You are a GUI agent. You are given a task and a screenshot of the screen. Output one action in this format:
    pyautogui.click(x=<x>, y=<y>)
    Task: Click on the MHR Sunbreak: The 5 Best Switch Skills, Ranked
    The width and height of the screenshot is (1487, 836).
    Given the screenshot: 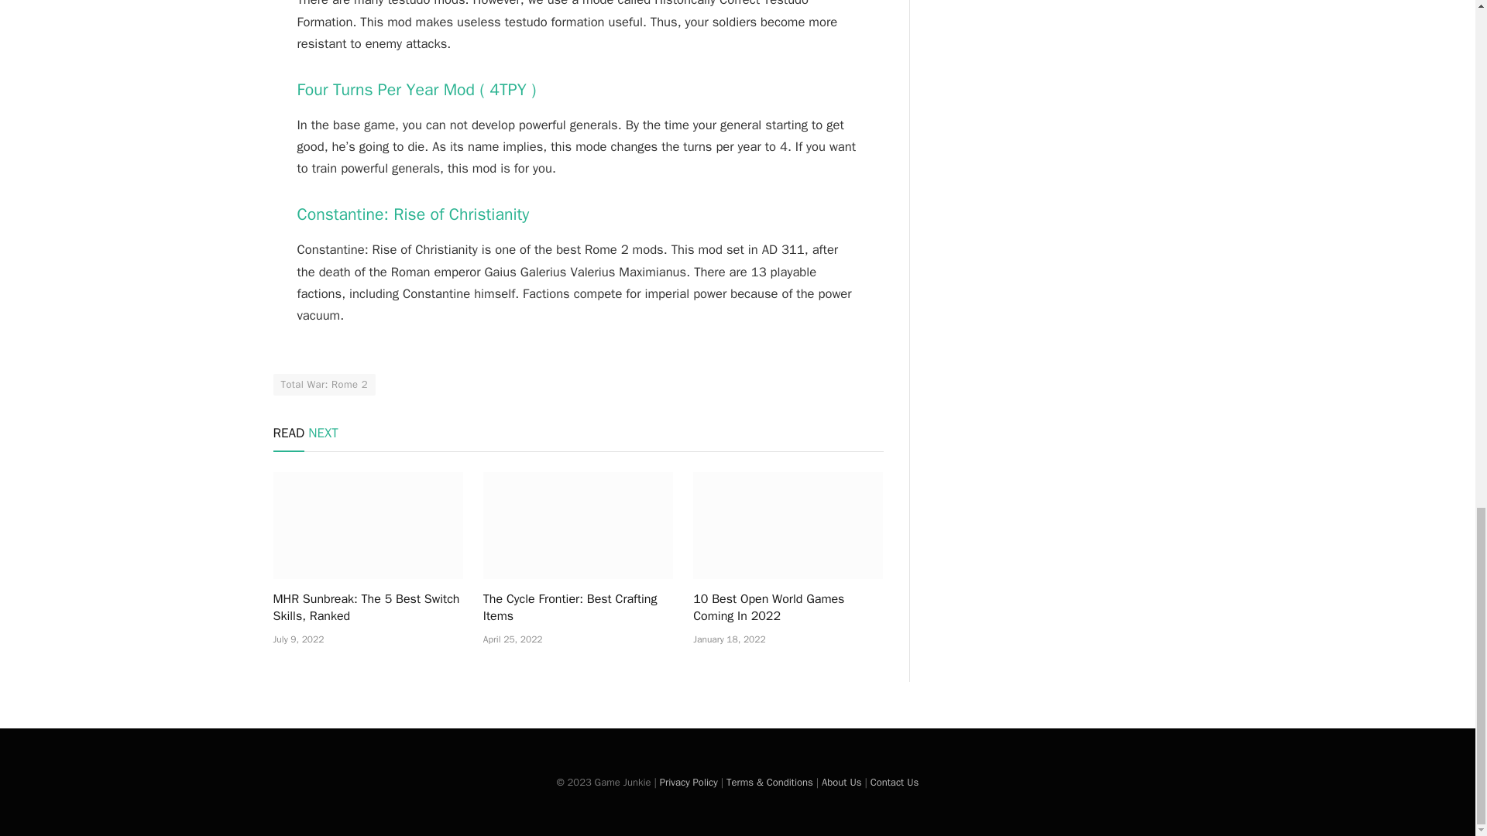 What is the action you would take?
    pyautogui.click(x=367, y=526)
    